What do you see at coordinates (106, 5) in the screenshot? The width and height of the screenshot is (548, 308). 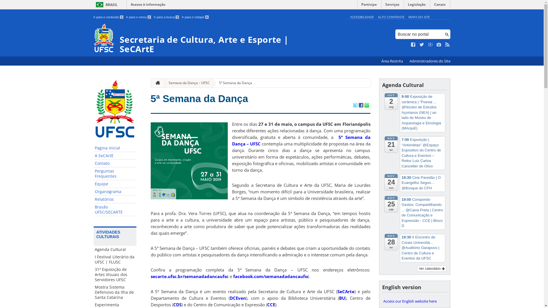 I see `BRASIL` at bounding box center [106, 5].